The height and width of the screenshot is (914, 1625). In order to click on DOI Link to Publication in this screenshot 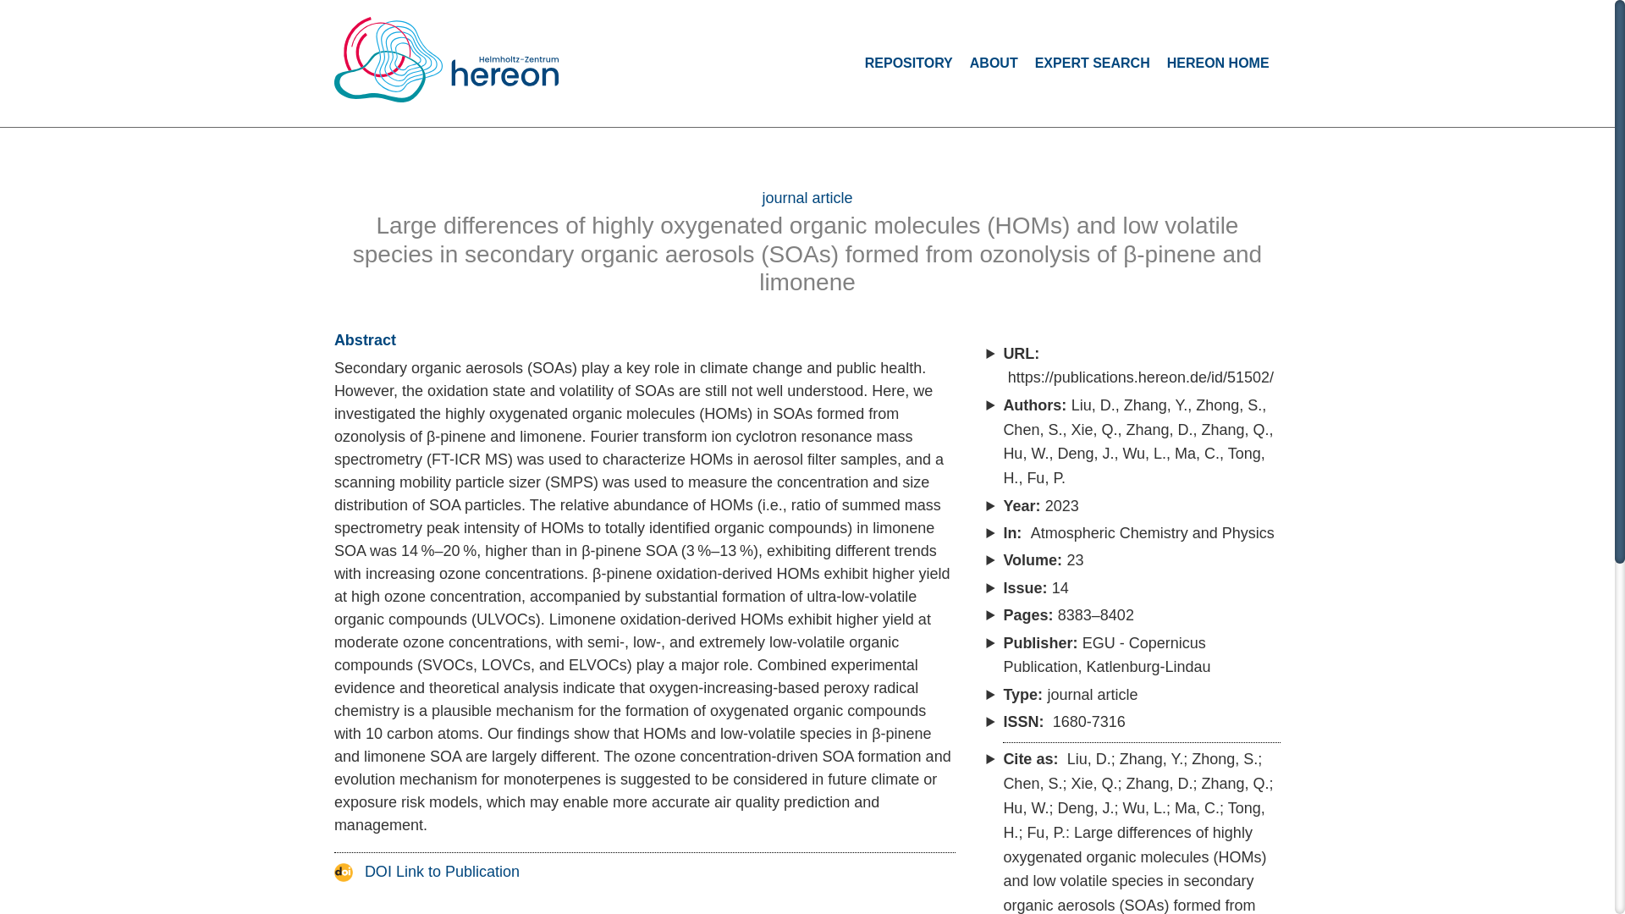, I will do `click(427, 872)`.